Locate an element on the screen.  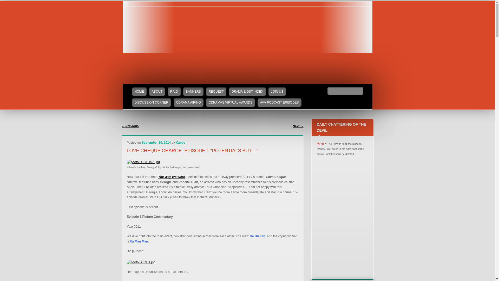
REQUEST is located at coordinates (216, 92).